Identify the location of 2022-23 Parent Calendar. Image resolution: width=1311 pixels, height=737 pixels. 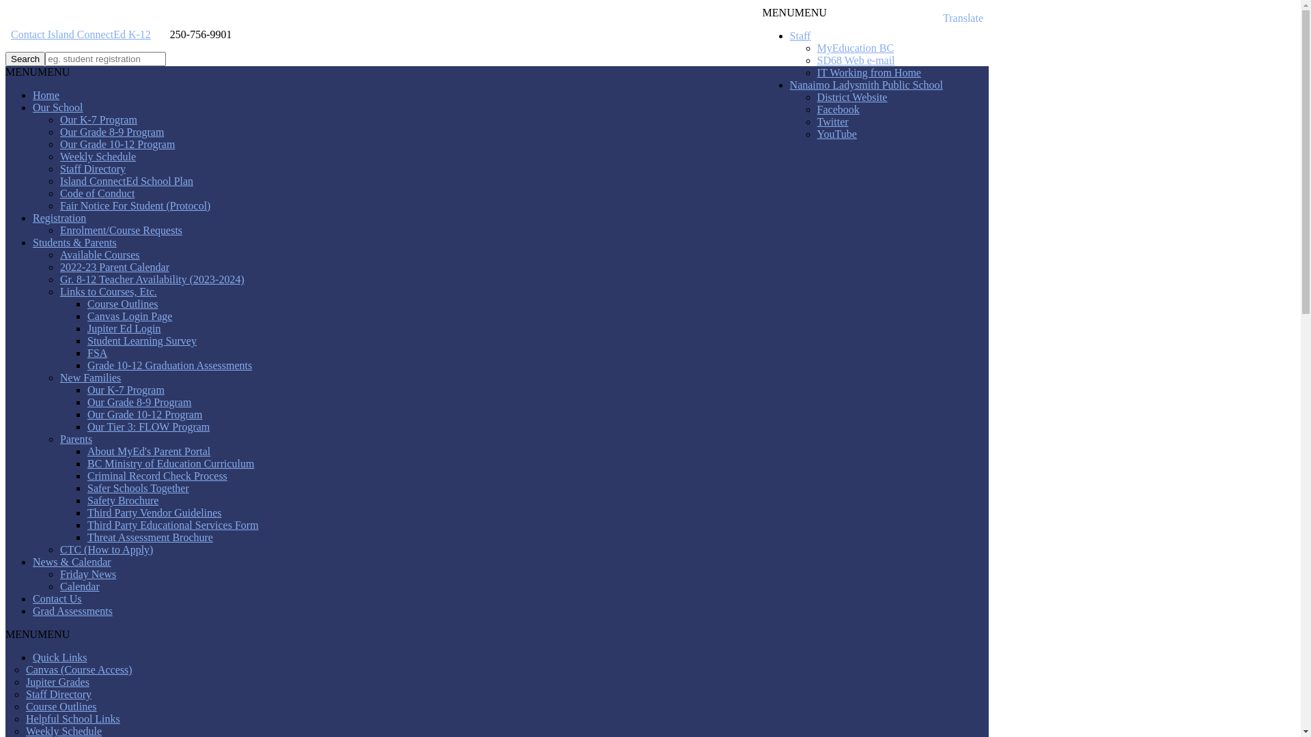
(115, 268).